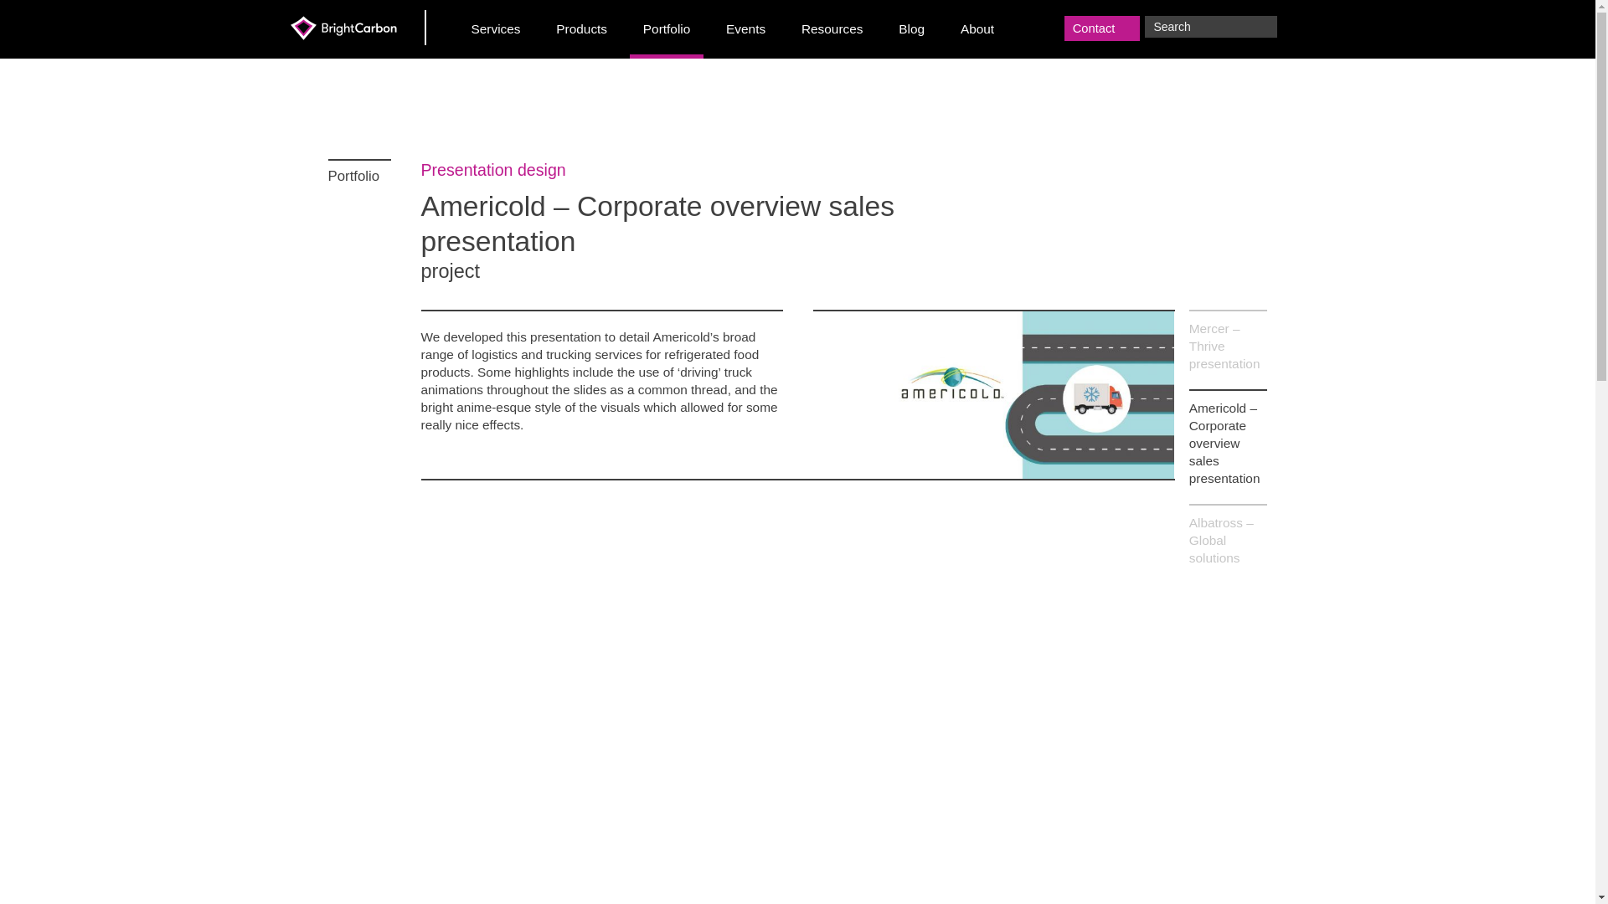 Image resolution: width=1608 pixels, height=904 pixels. Describe the element at coordinates (667, 29) in the screenshot. I see `Portfolio` at that location.